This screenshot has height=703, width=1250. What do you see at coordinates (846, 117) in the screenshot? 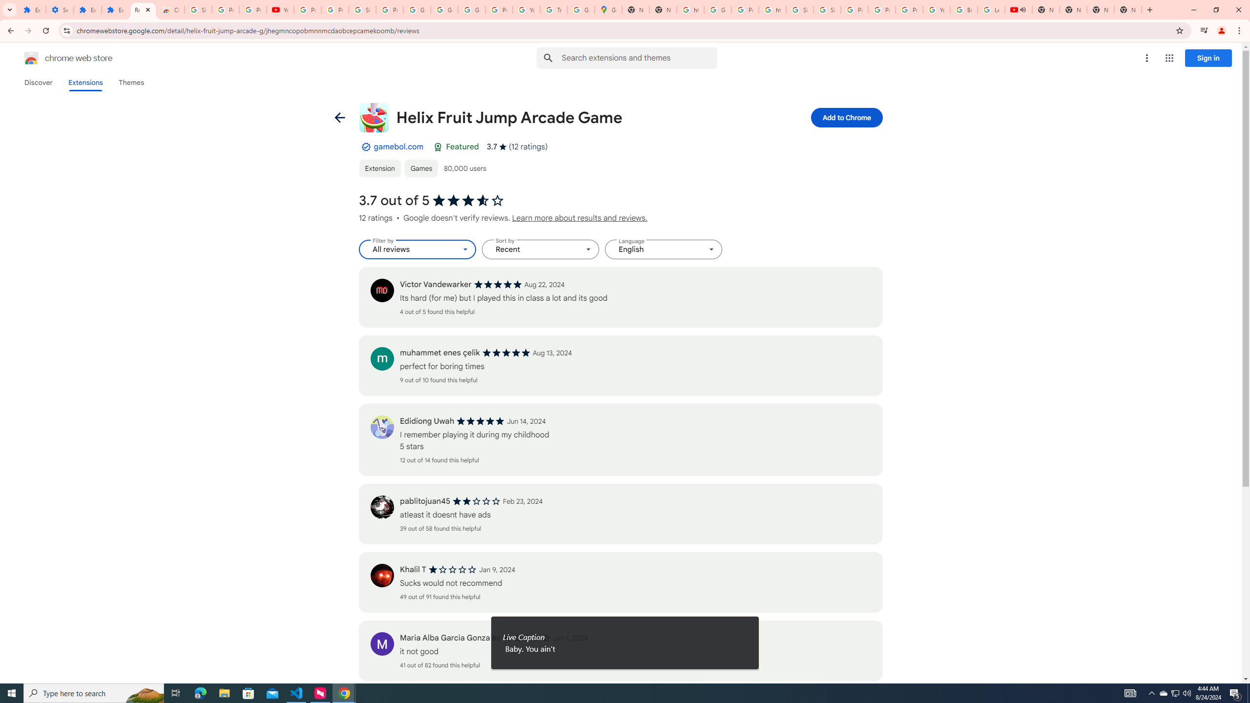
I see `Add to Chrome` at bounding box center [846, 117].